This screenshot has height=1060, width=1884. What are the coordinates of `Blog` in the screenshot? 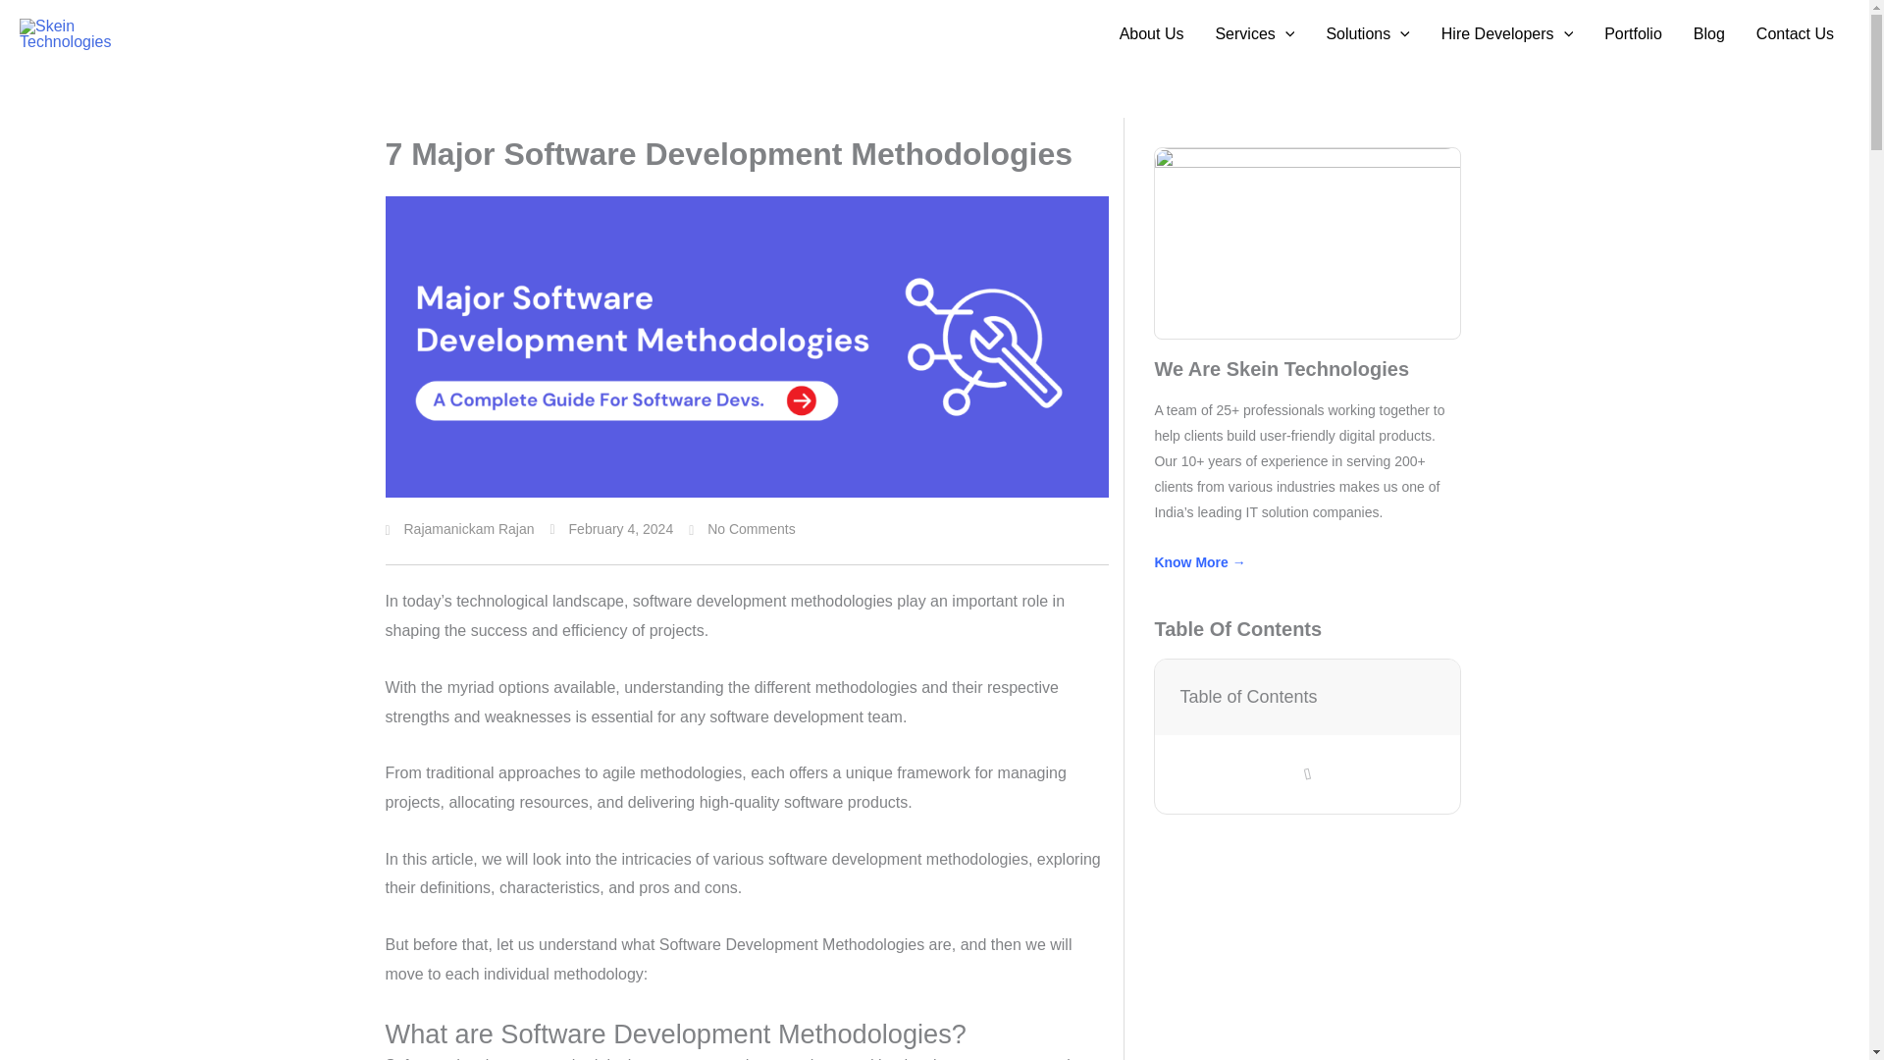 It's located at (1709, 34).